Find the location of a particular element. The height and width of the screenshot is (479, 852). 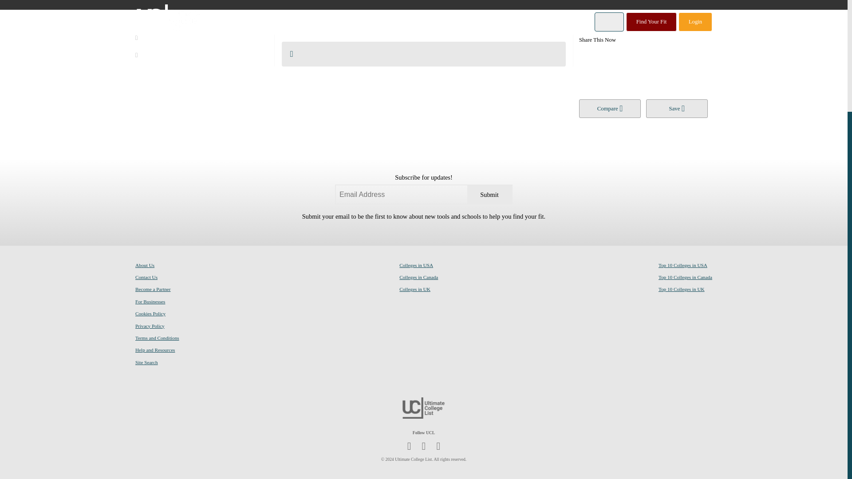

Colleges in USA is located at coordinates (416, 265).